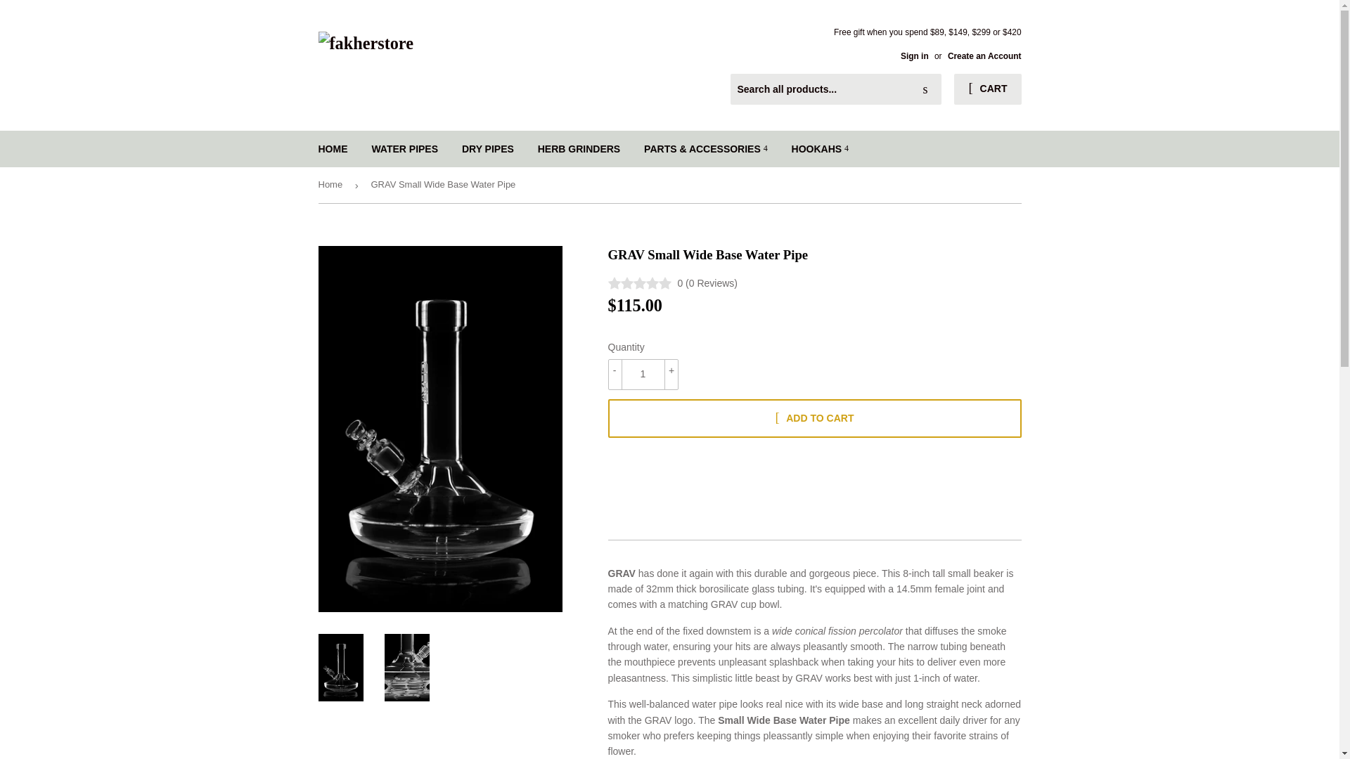 The width and height of the screenshot is (1350, 759). Describe the element at coordinates (820, 148) in the screenshot. I see `HOOKAHS` at that location.